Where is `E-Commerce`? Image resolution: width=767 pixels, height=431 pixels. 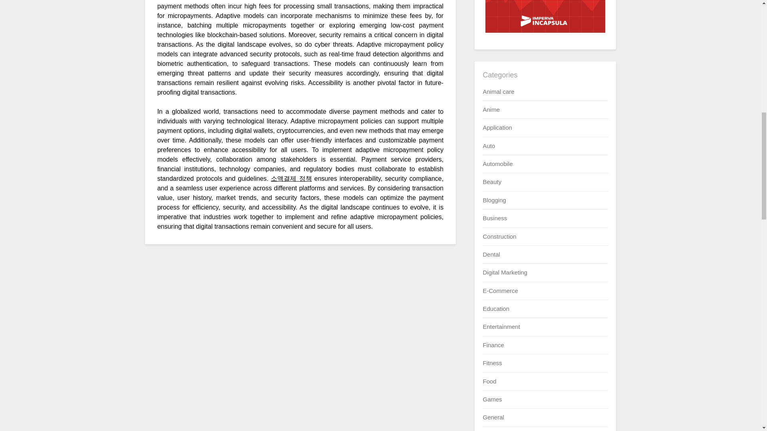
E-Commerce is located at coordinates (500, 291).